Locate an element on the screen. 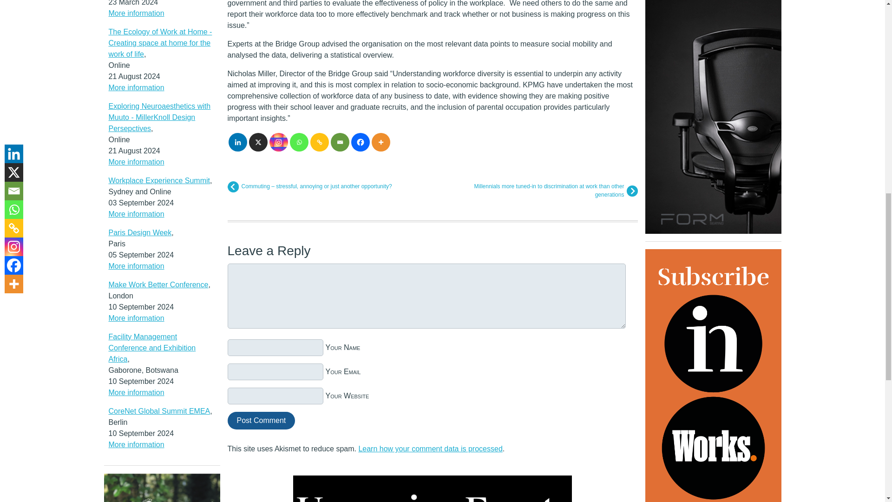  Copy Link is located at coordinates (320, 142).